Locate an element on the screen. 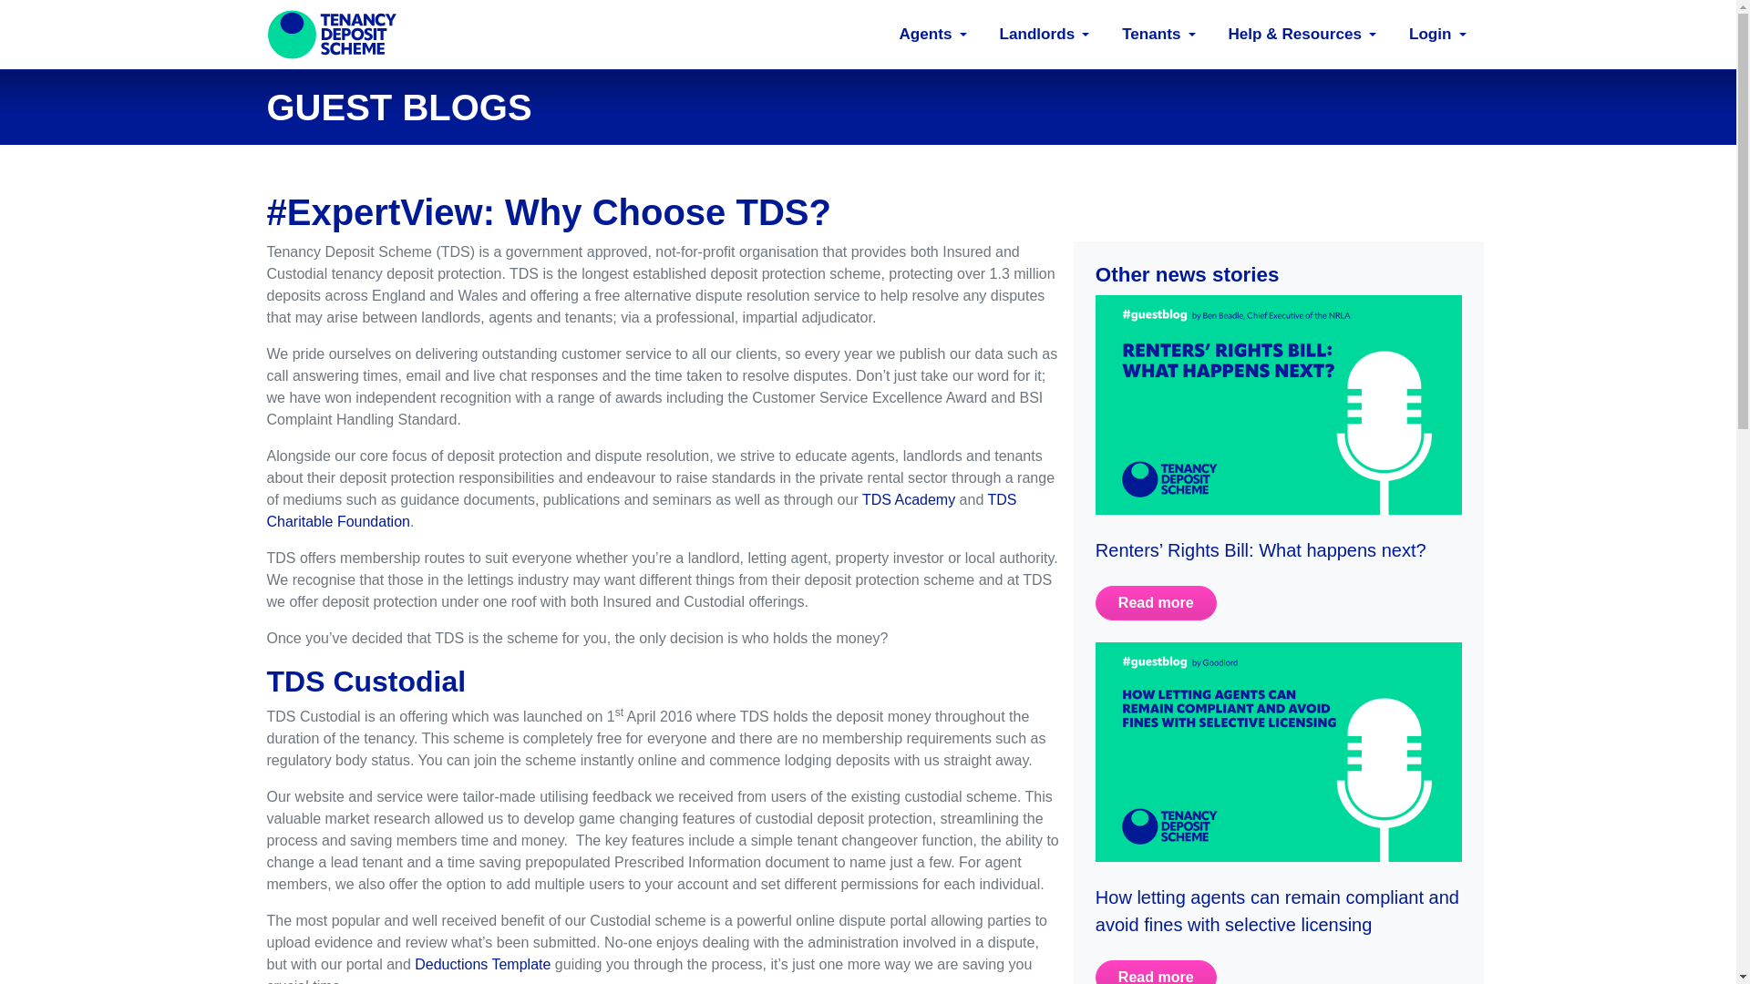 This screenshot has width=1750, height=984. TDS Charitable Foundation is located at coordinates (641, 510).